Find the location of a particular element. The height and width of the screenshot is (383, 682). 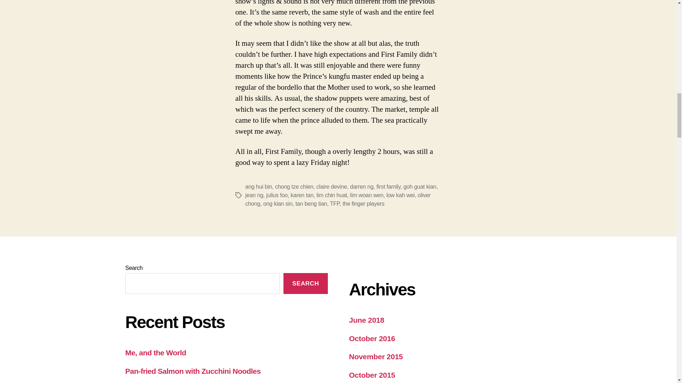

lim chin huat is located at coordinates (332, 195).